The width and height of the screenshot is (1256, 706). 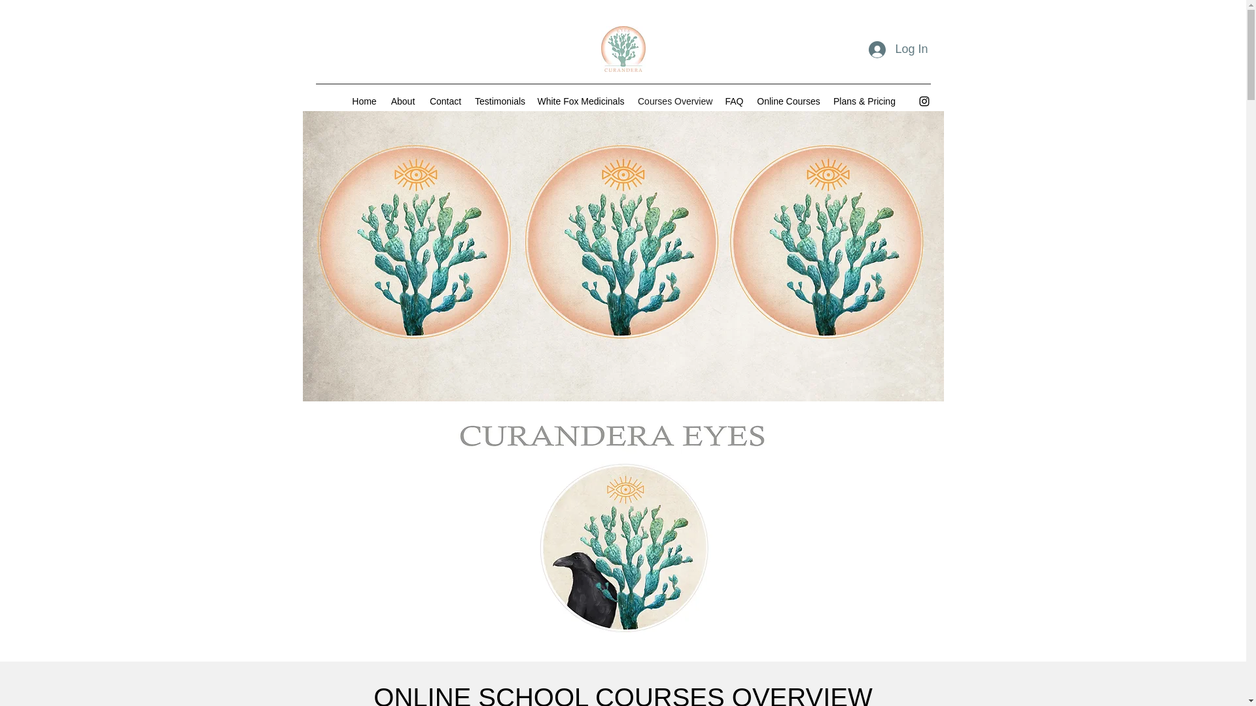 I want to click on Testimonials, so click(x=499, y=101).